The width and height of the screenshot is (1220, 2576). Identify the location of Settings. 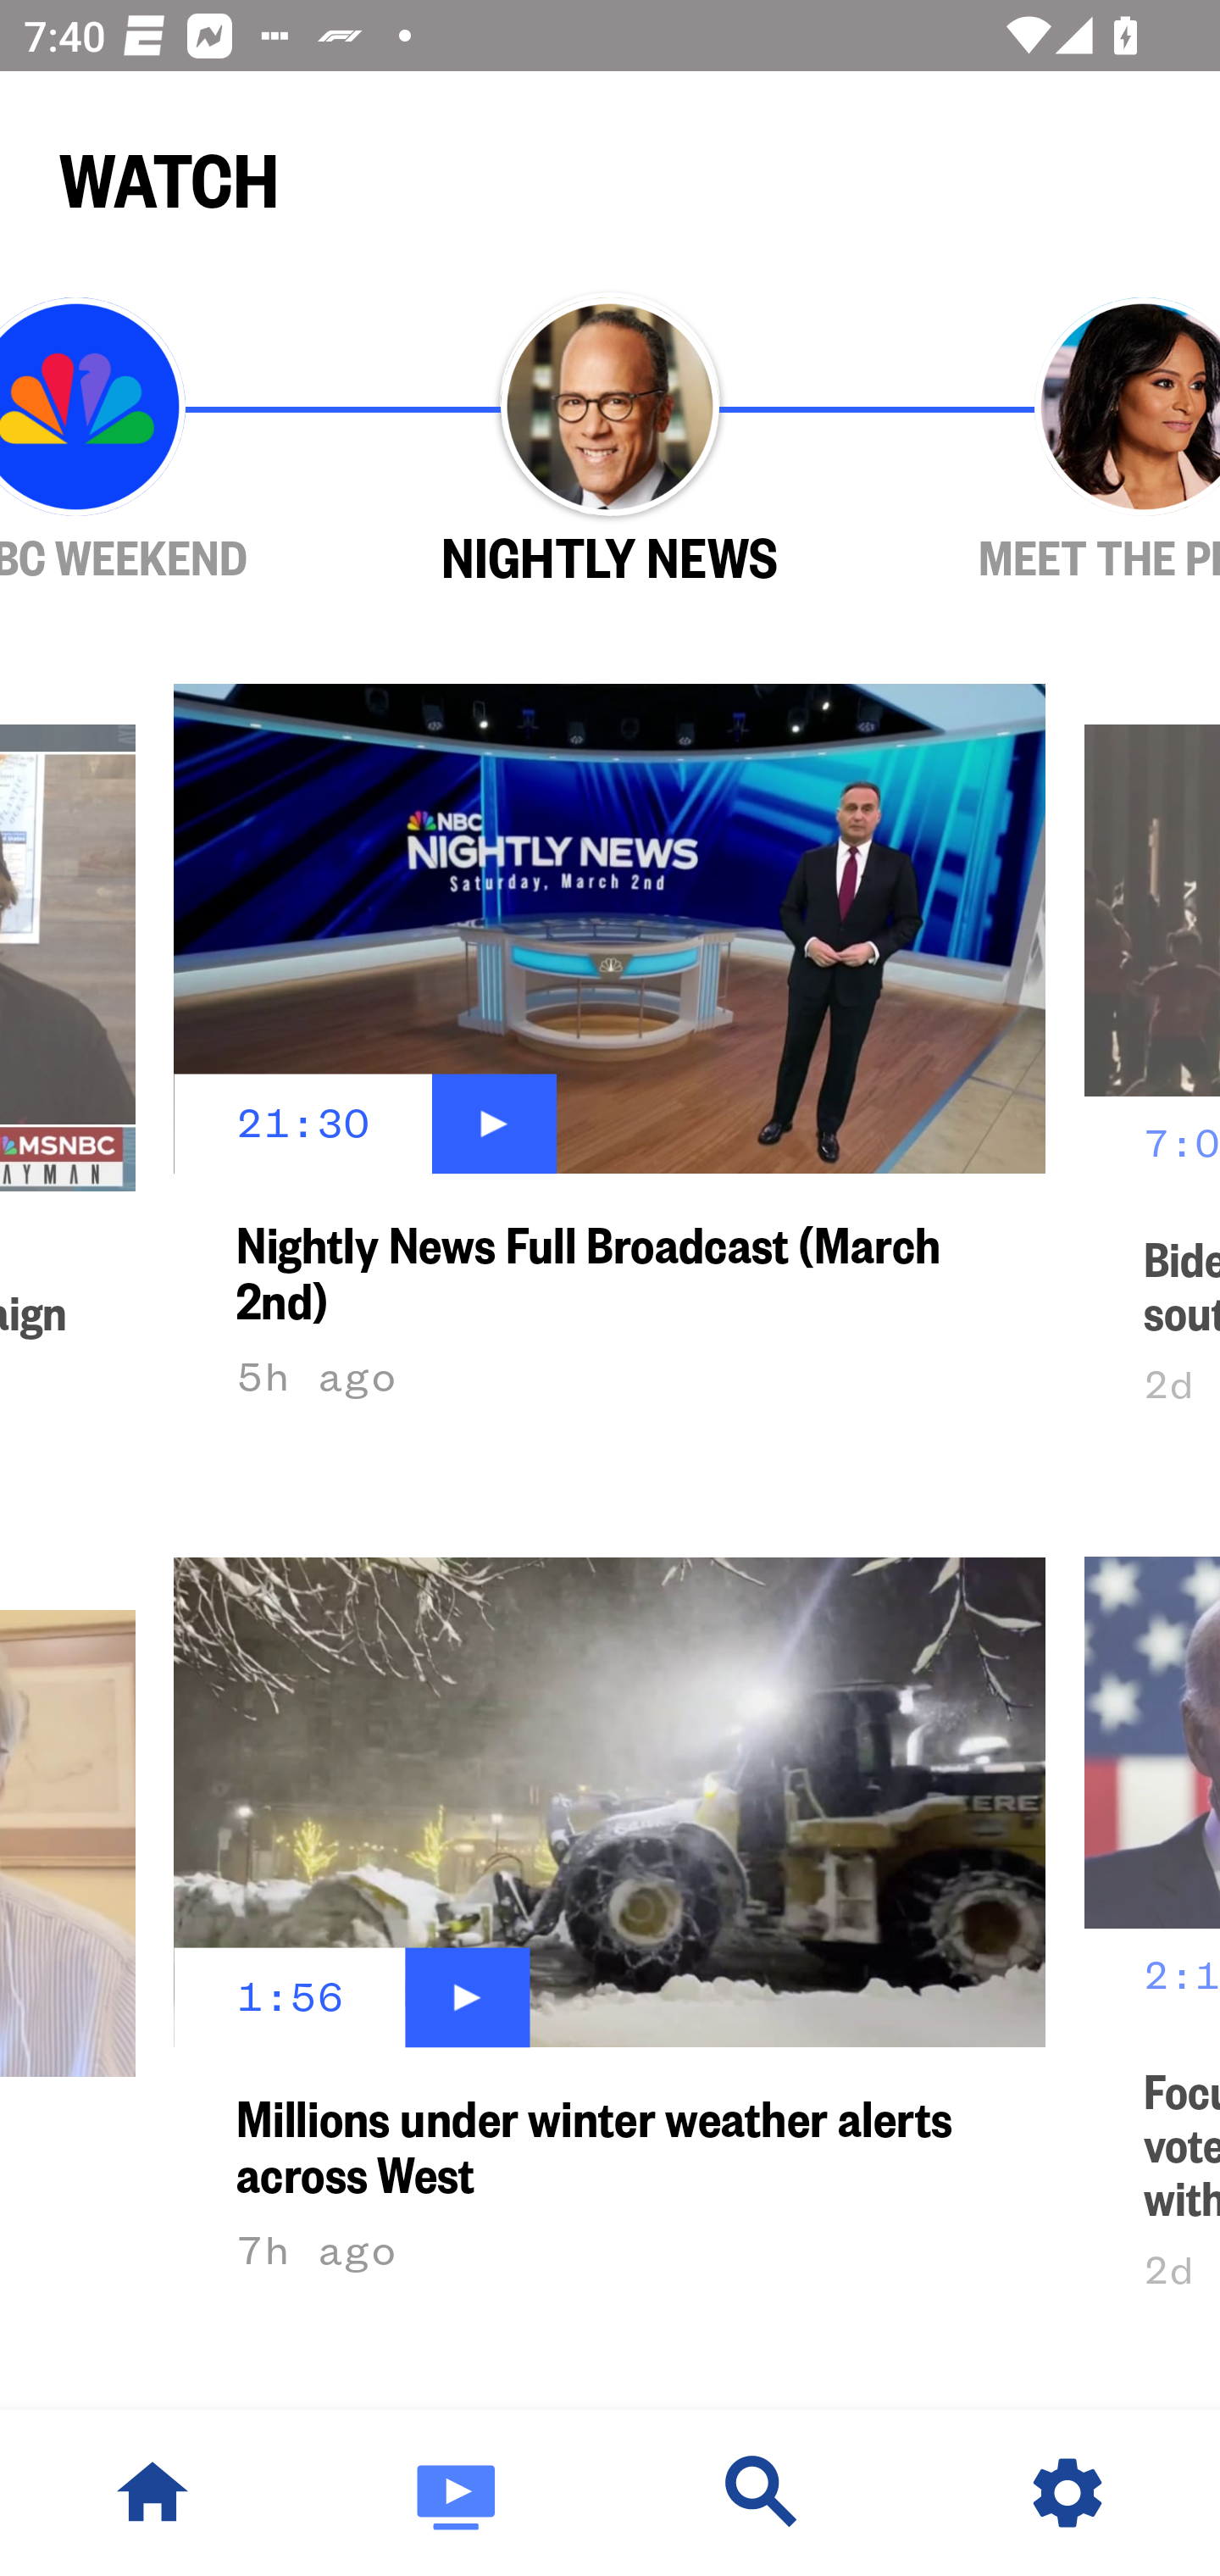
(1067, 2493).